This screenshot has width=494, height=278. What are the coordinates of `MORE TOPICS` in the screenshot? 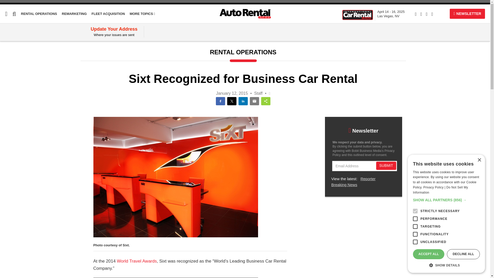 It's located at (74, 14).